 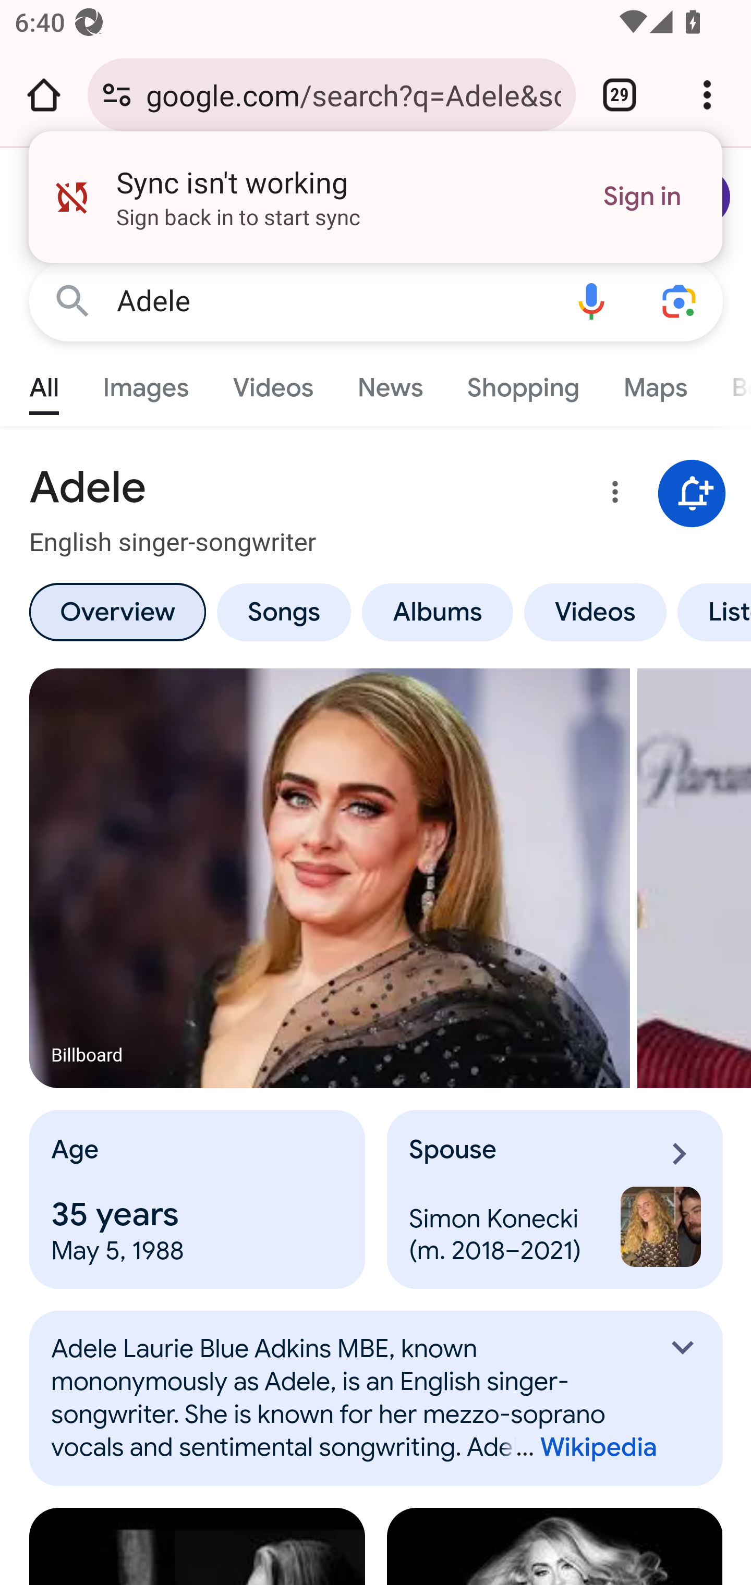 I want to click on Images, so click(x=146, y=383).